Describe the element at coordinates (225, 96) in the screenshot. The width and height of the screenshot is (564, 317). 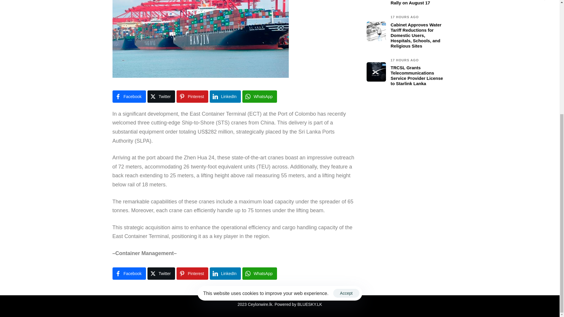
I see `Share on LinkedIn` at that location.